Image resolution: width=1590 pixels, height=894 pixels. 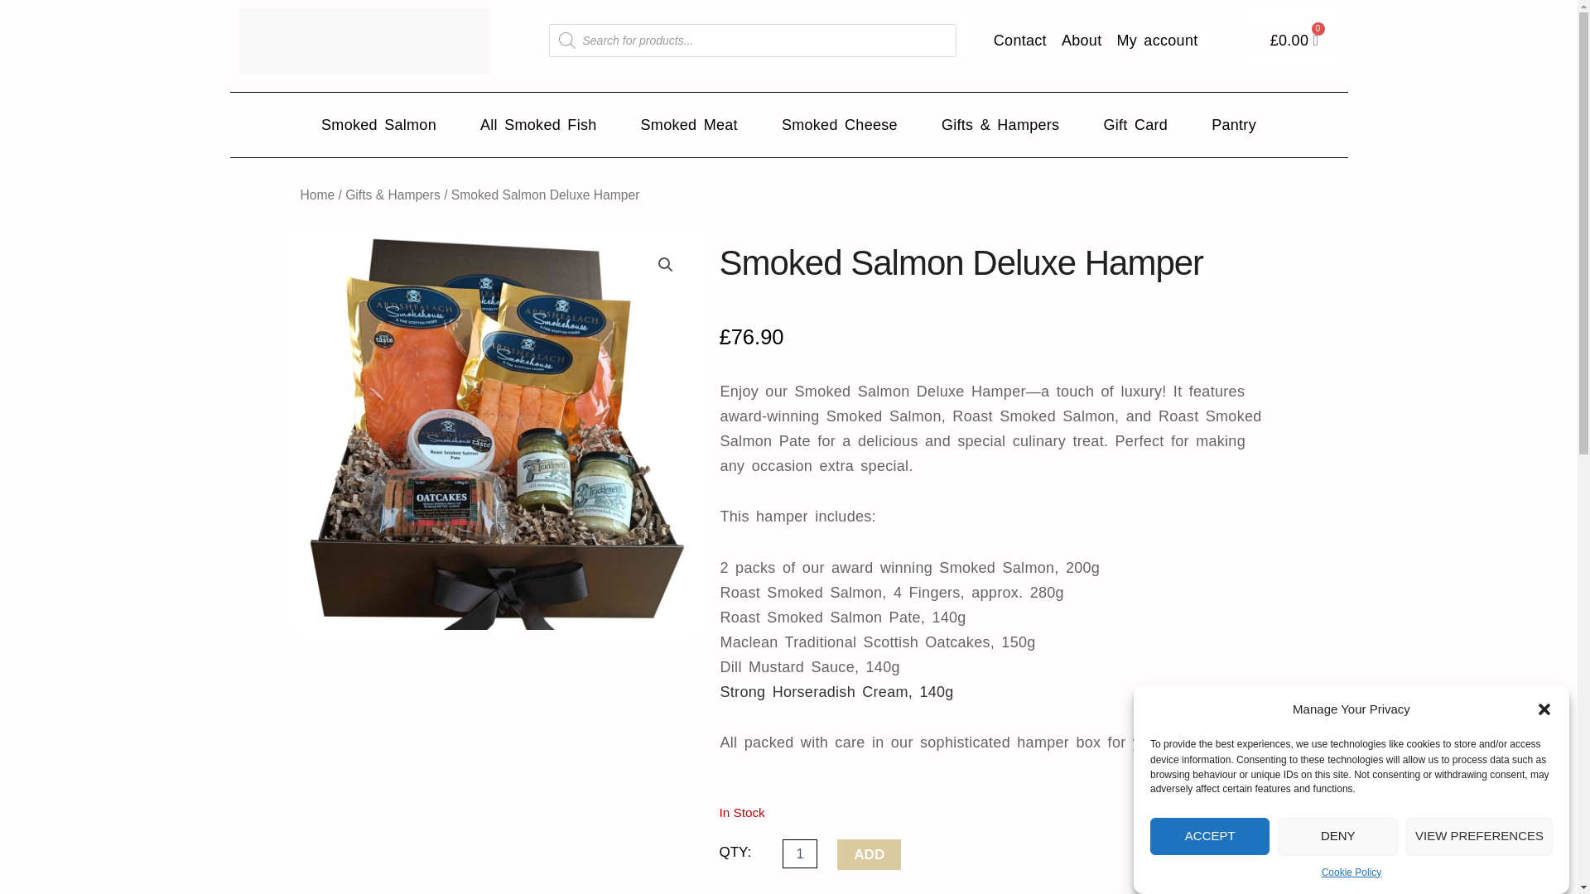 What do you see at coordinates (1082, 40) in the screenshot?
I see `About` at bounding box center [1082, 40].